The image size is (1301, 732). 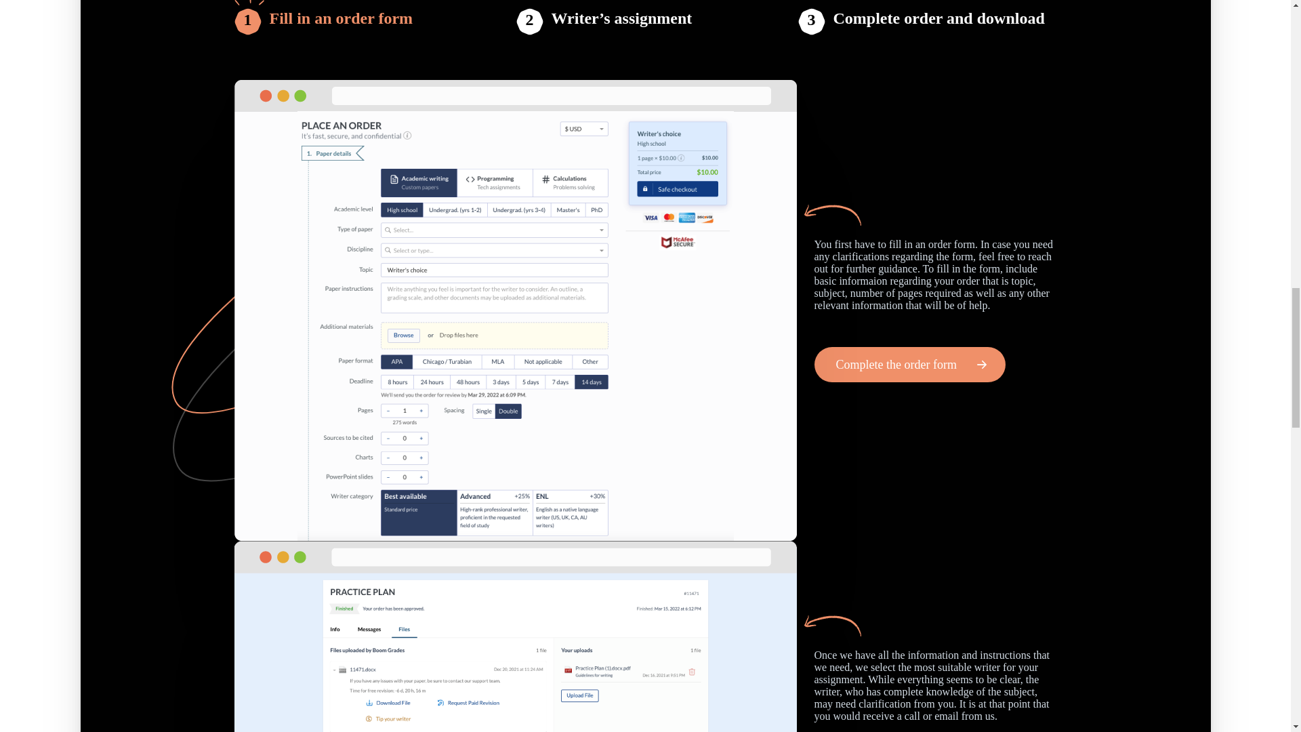 What do you see at coordinates (342, 21) in the screenshot?
I see `Fill in an order form` at bounding box center [342, 21].